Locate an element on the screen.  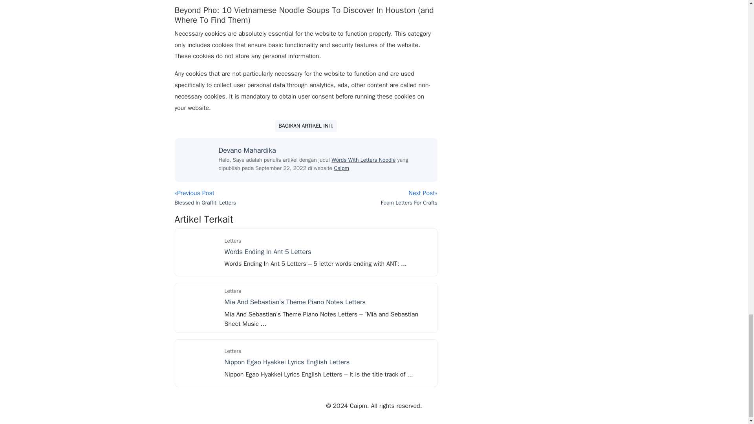
Devano Mahardika is located at coordinates (247, 150).